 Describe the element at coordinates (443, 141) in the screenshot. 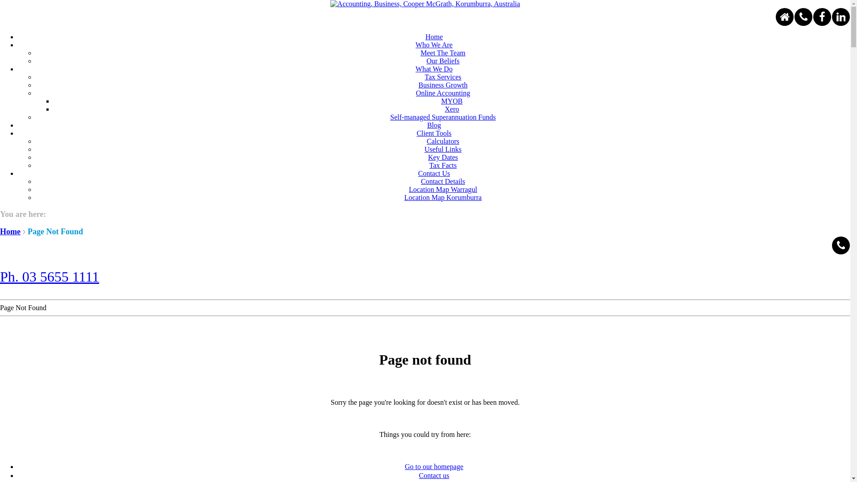

I see `Calculators` at that location.